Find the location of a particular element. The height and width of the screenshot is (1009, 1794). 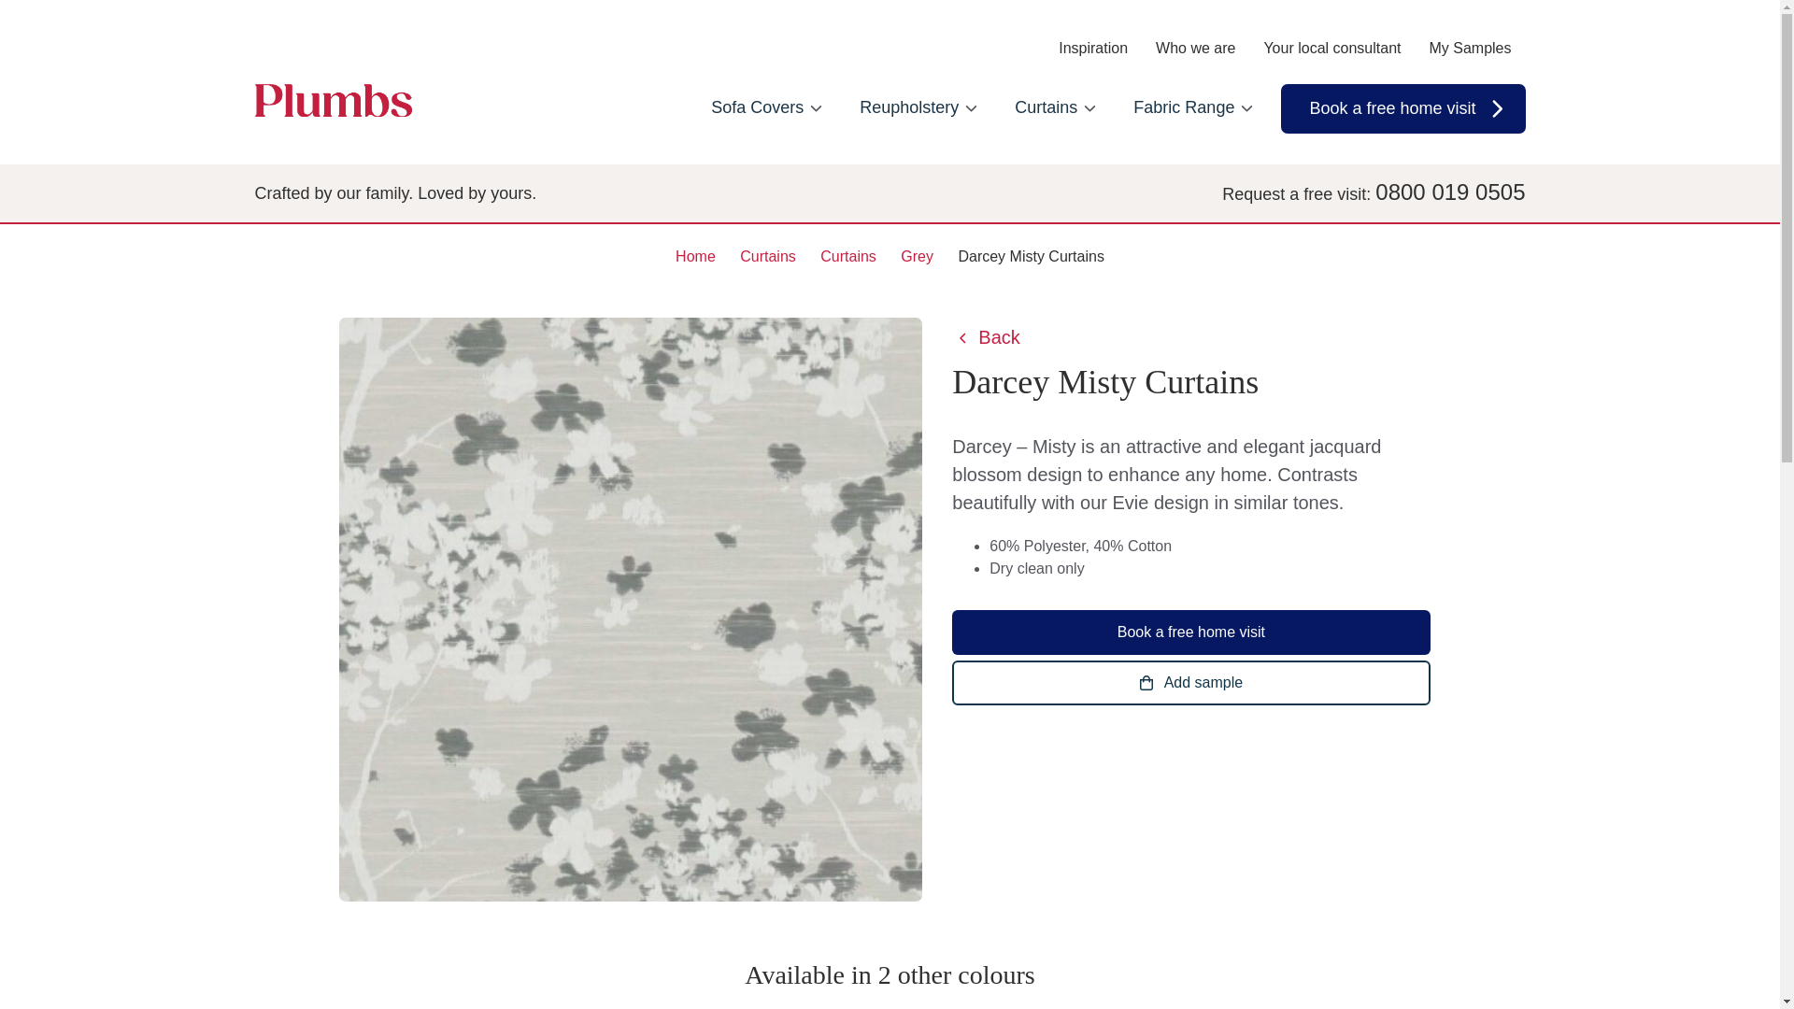

Plumbs is located at coordinates (333, 99).